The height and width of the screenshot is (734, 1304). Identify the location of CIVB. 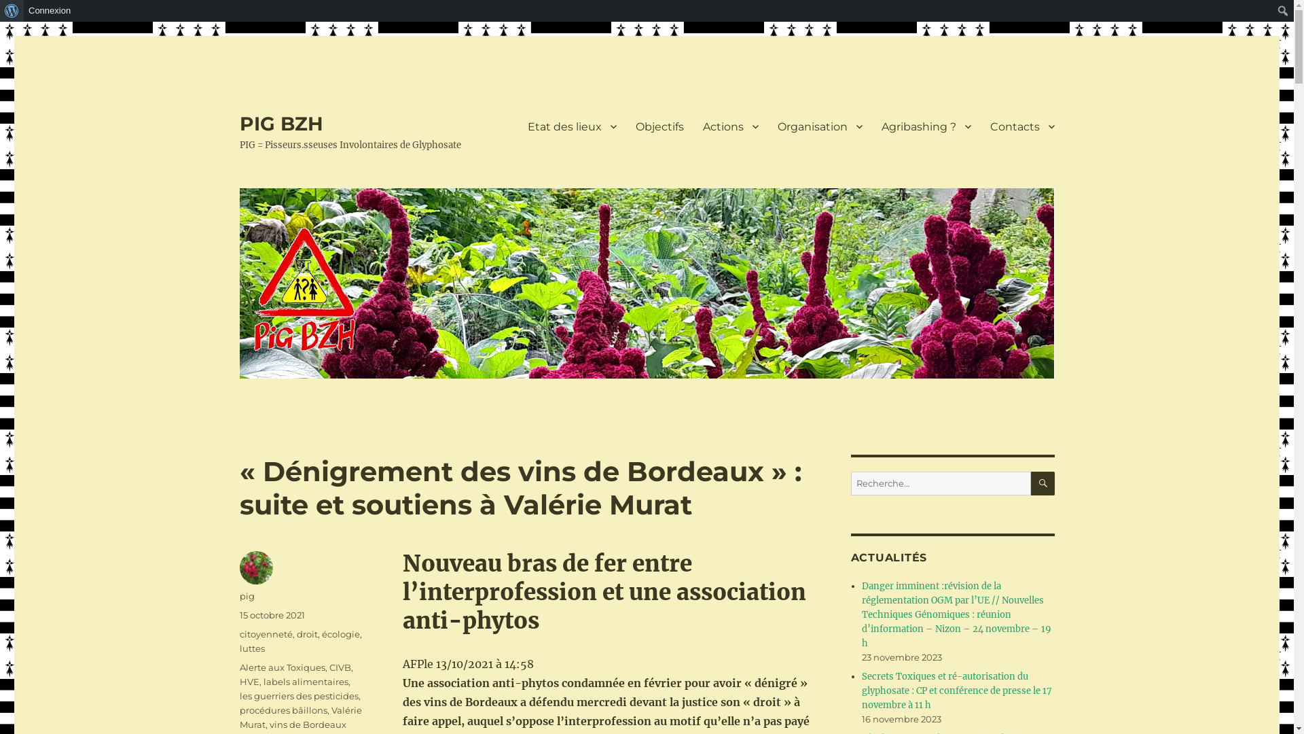
(340, 667).